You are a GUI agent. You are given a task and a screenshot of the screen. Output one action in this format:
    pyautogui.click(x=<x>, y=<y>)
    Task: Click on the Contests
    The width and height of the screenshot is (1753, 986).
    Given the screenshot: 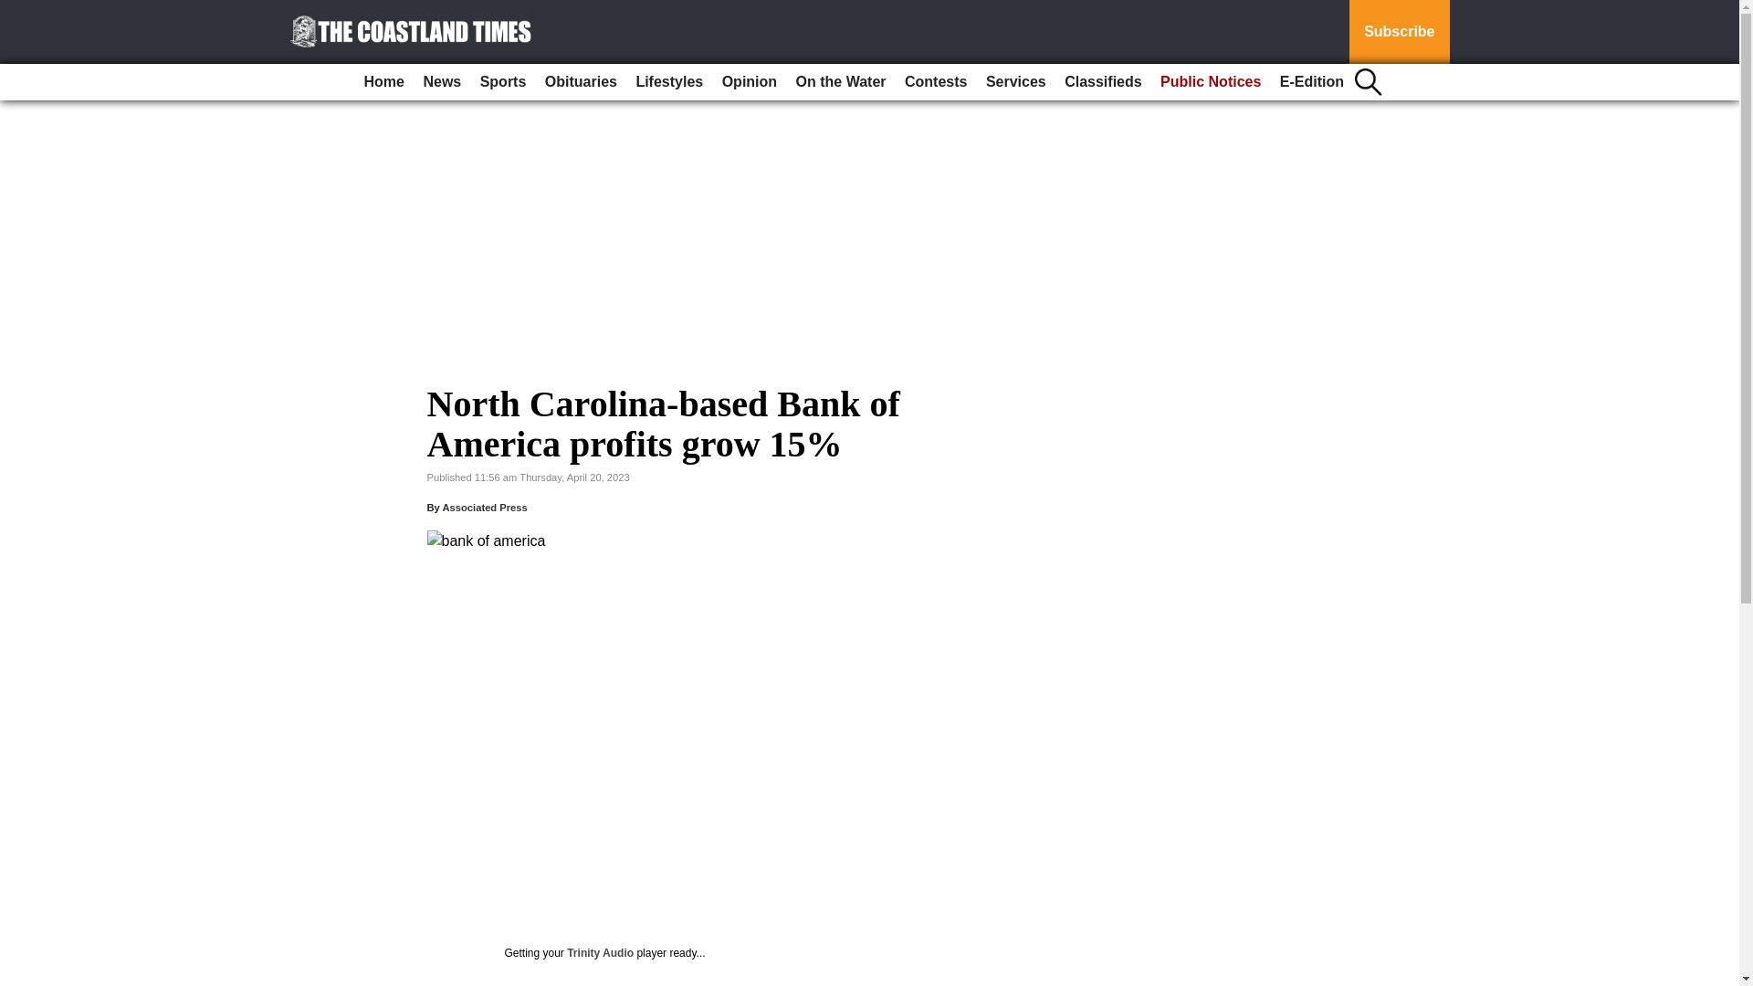 What is the action you would take?
    pyautogui.click(x=936, y=82)
    